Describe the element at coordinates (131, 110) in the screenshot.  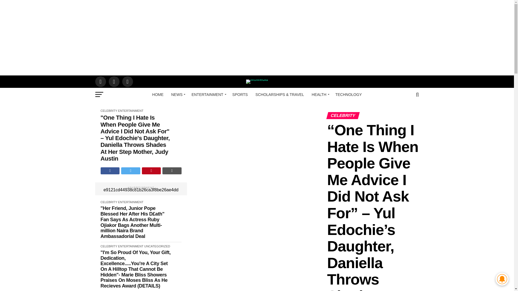
I see `ENTERTAINMENT` at that location.